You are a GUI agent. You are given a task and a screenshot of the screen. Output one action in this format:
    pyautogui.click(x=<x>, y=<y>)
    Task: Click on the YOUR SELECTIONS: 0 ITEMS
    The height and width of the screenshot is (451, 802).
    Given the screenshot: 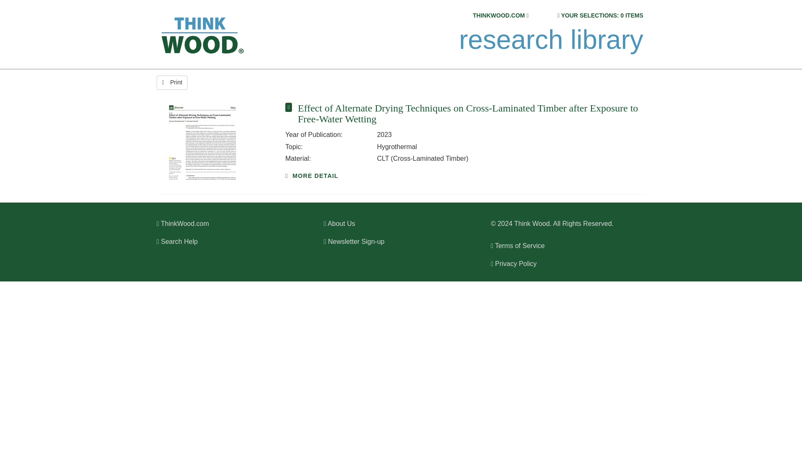 What is the action you would take?
    pyautogui.click(x=601, y=15)
    